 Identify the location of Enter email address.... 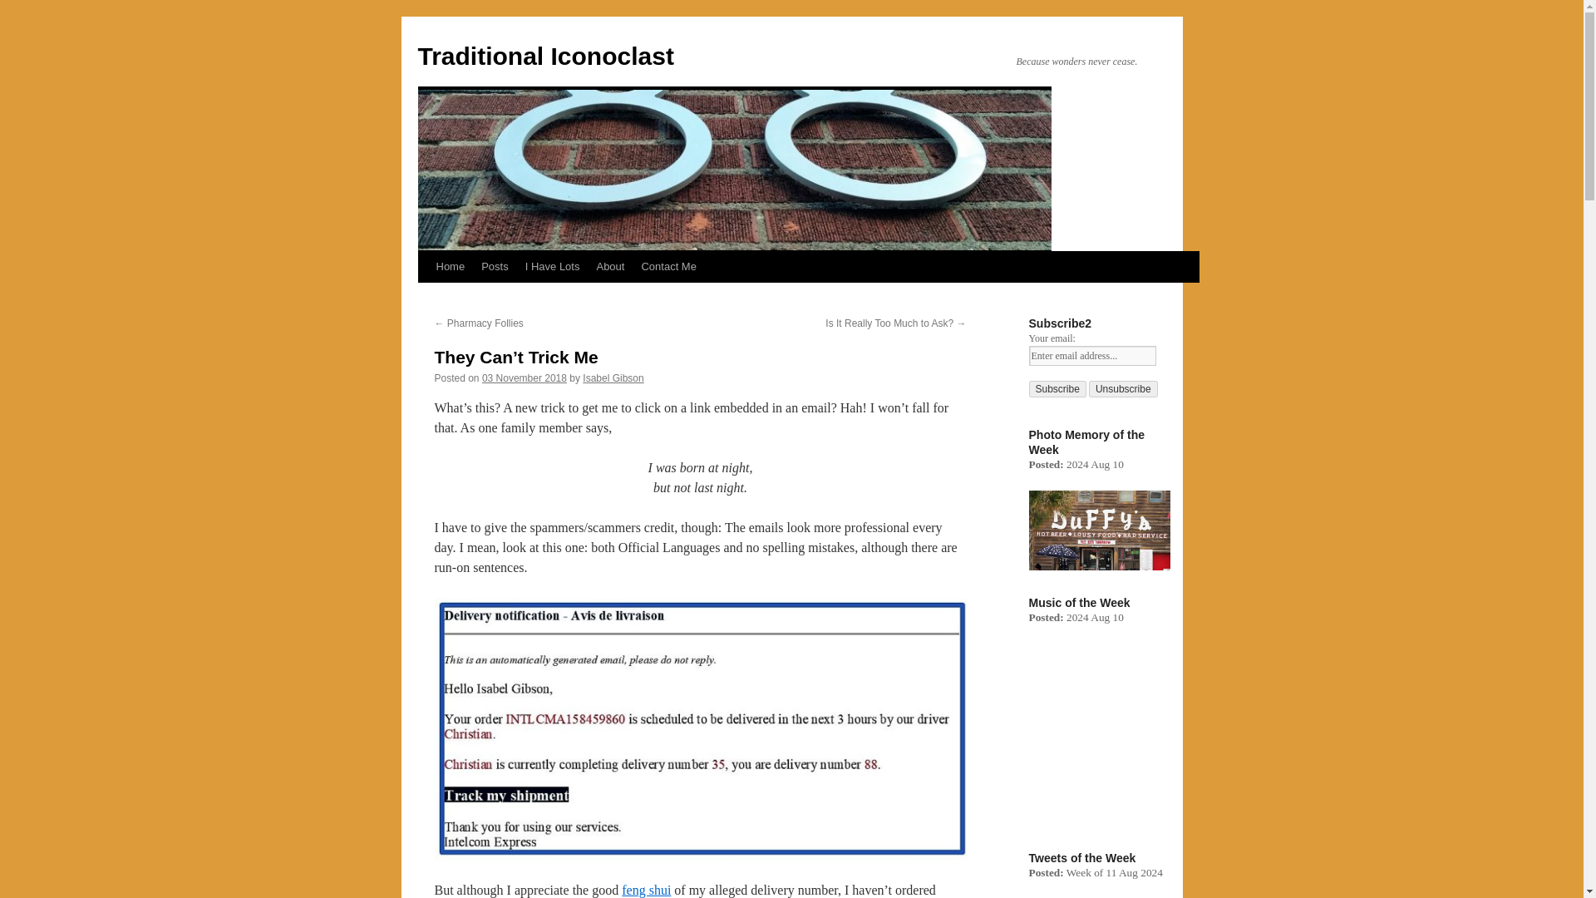
(1092, 355).